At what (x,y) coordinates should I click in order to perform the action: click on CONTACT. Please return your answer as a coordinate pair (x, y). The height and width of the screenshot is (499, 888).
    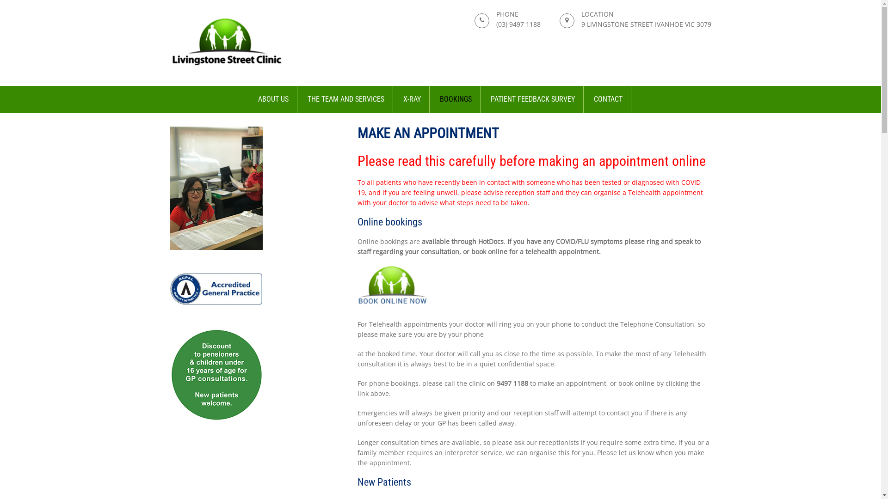
    Looking at the image, I should click on (609, 99).